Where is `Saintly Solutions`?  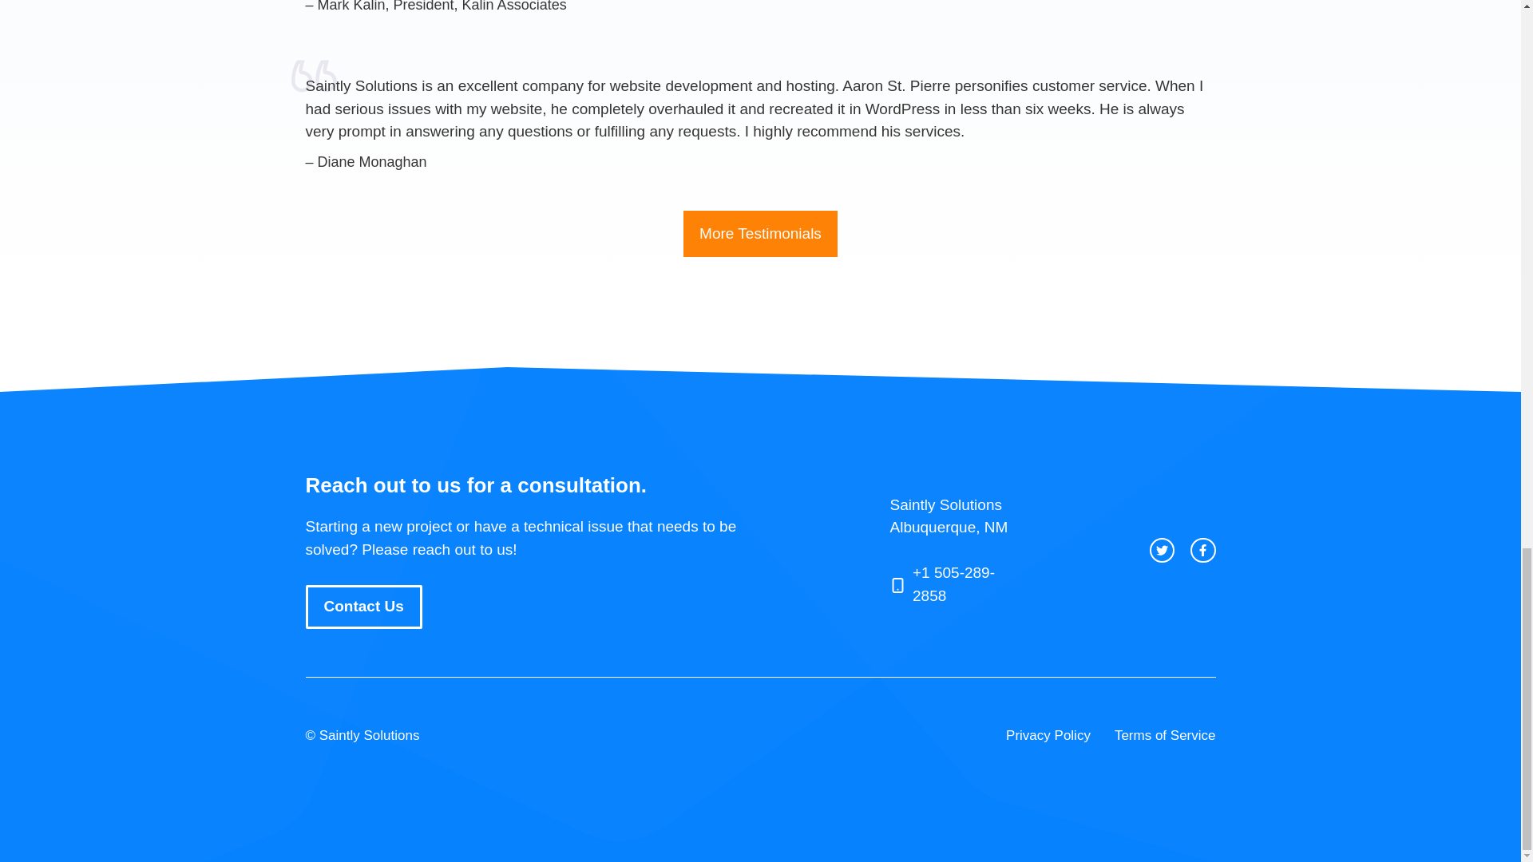 Saintly Solutions is located at coordinates (369, 734).